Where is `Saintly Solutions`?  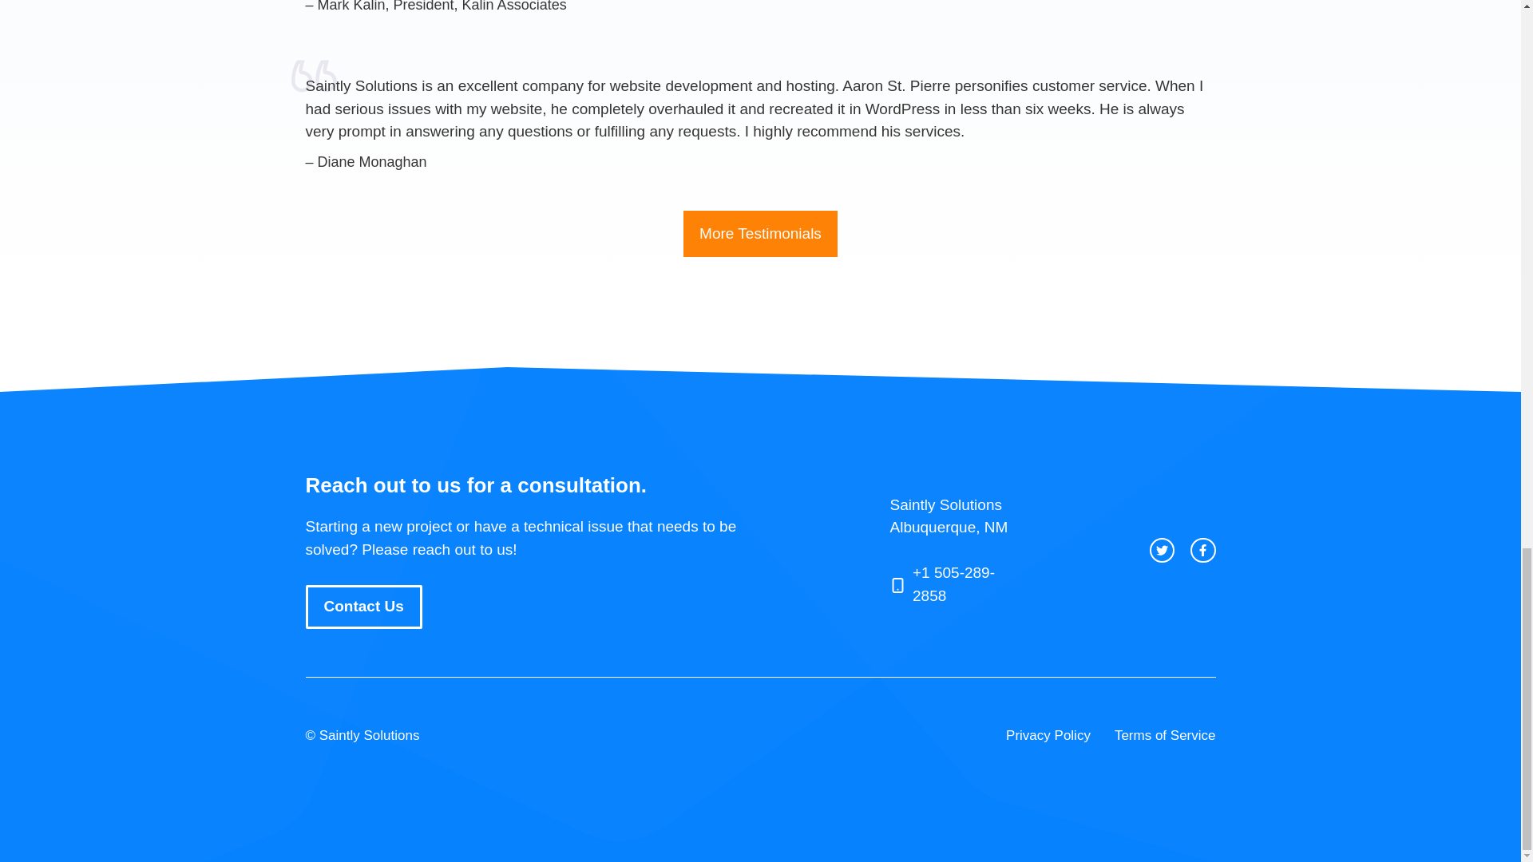 Saintly Solutions is located at coordinates (369, 734).